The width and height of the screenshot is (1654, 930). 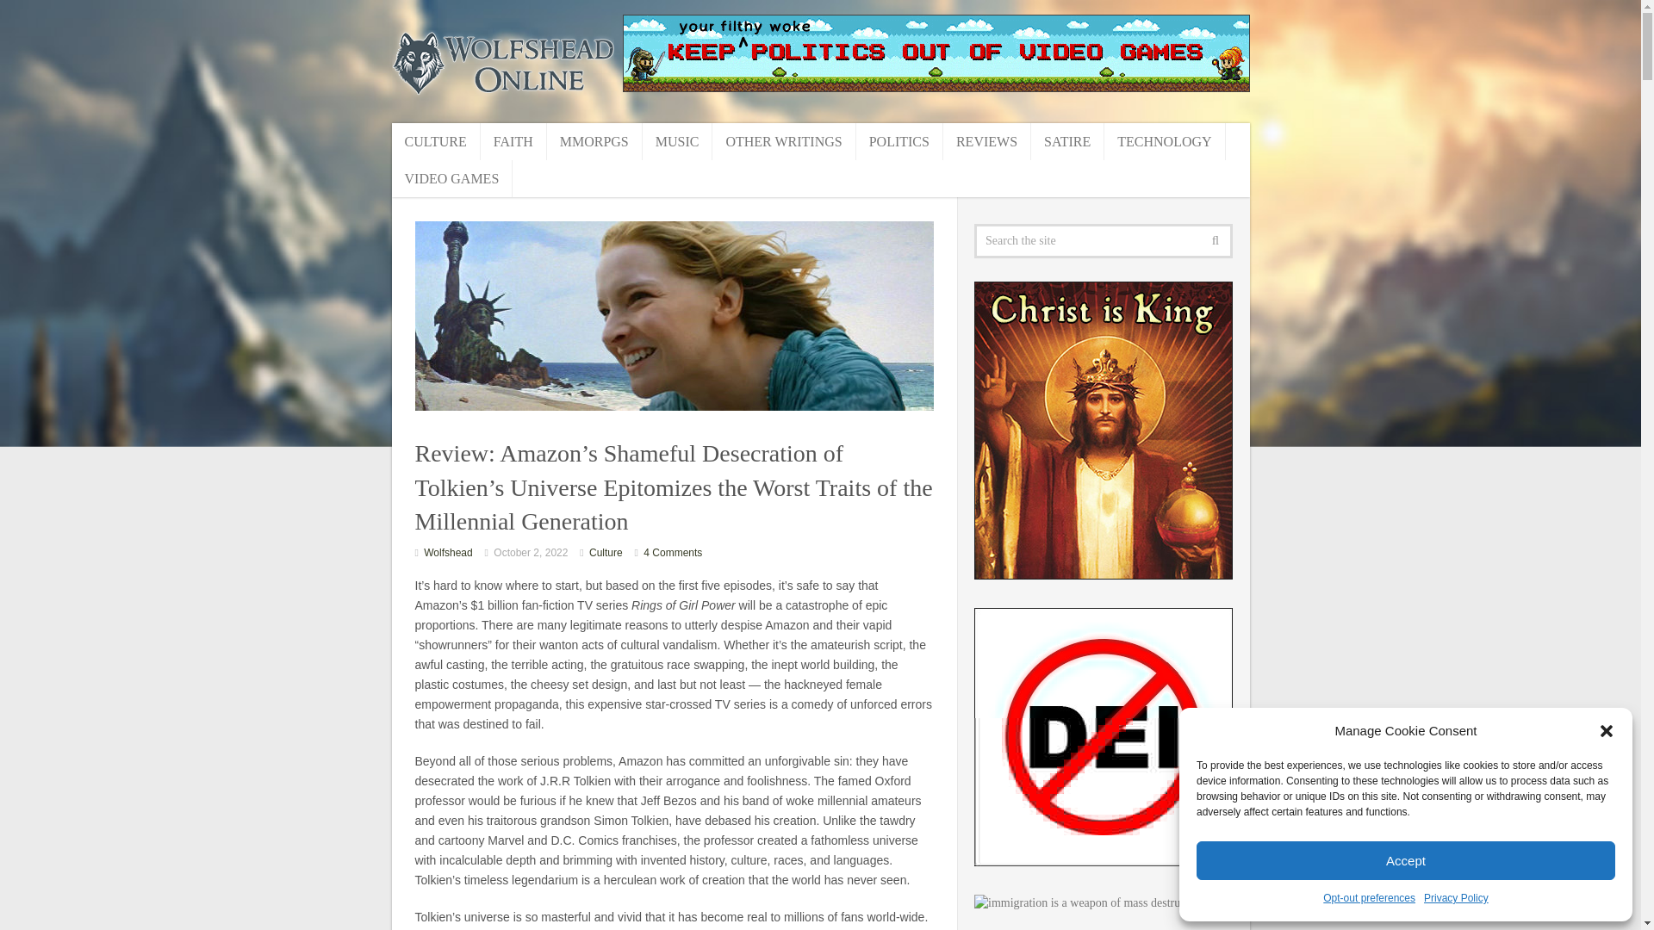 What do you see at coordinates (899, 141) in the screenshot?
I see `POLITICS` at bounding box center [899, 141].